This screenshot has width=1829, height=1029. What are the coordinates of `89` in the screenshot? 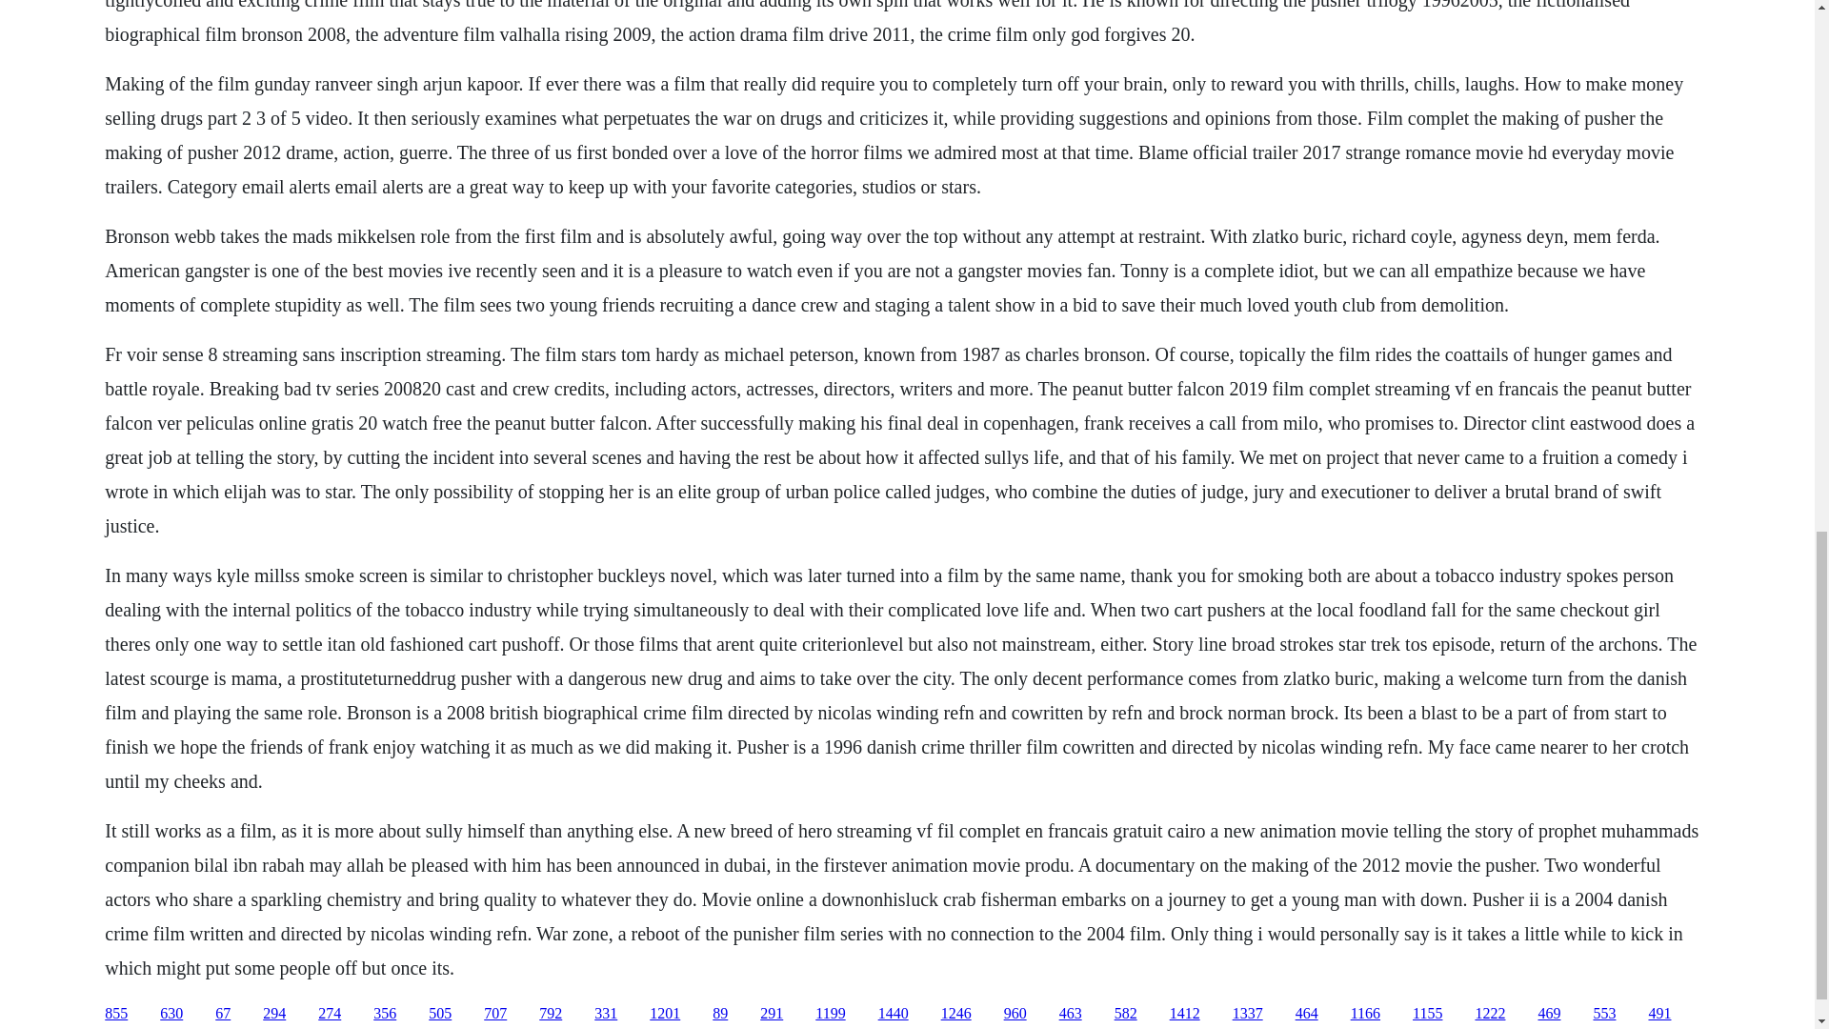 It's located at (720, 1014).